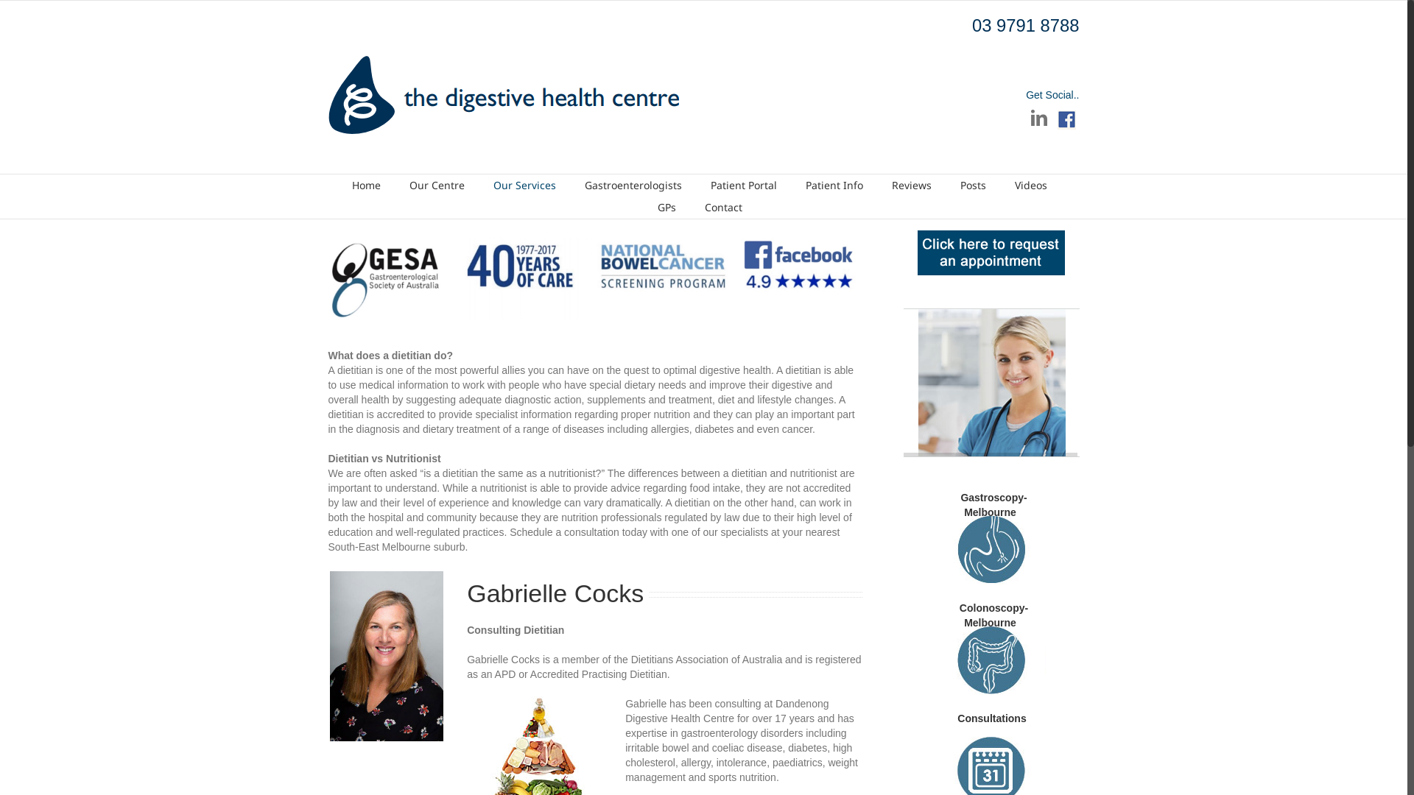  I want to click on 03 9791 8788, so click(1026, 25).